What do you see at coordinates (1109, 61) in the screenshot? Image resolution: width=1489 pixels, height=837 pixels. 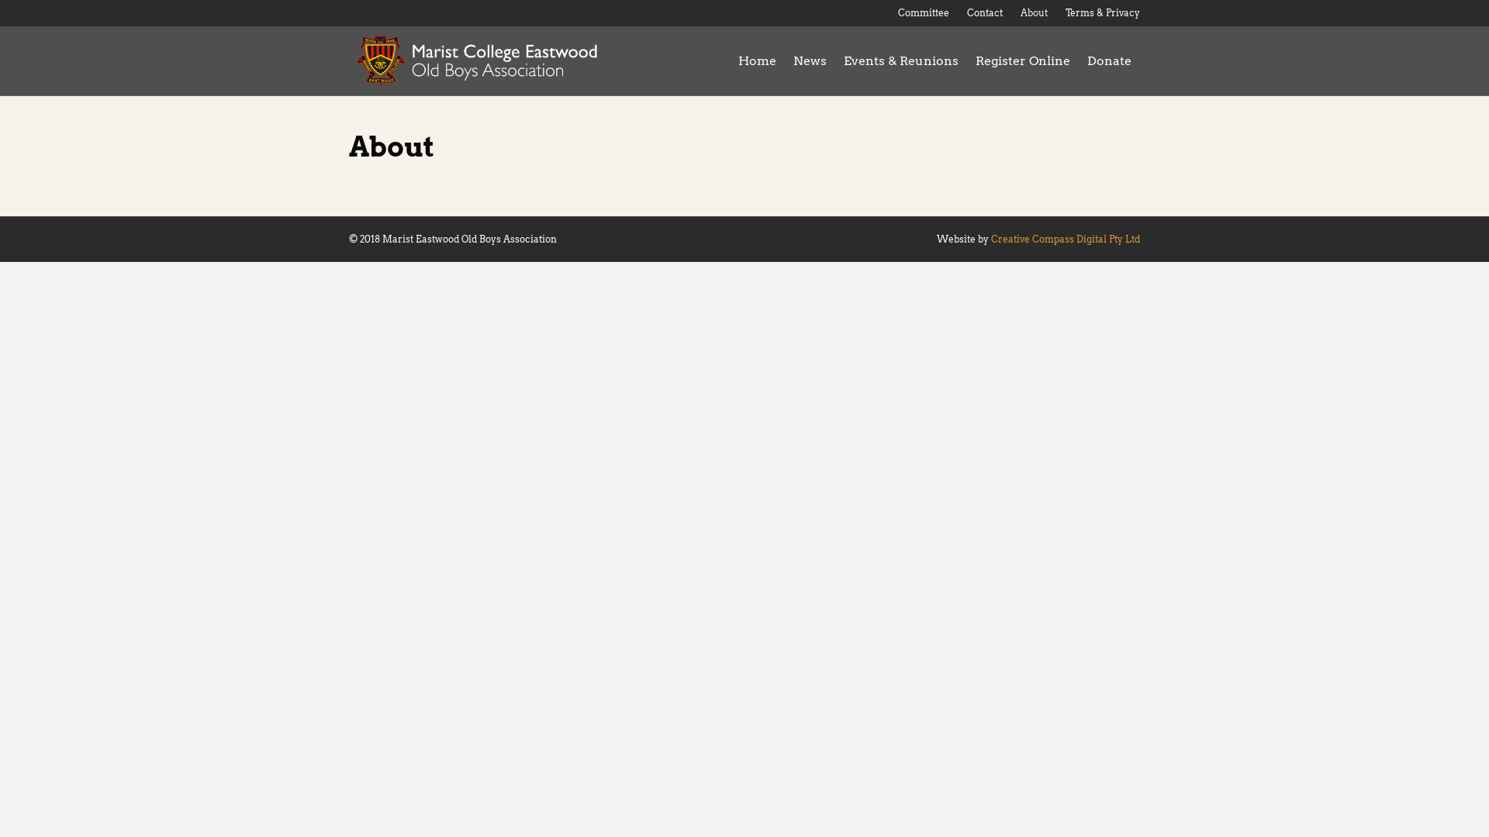 I see `Donate` at bounding box center [1109, 61].